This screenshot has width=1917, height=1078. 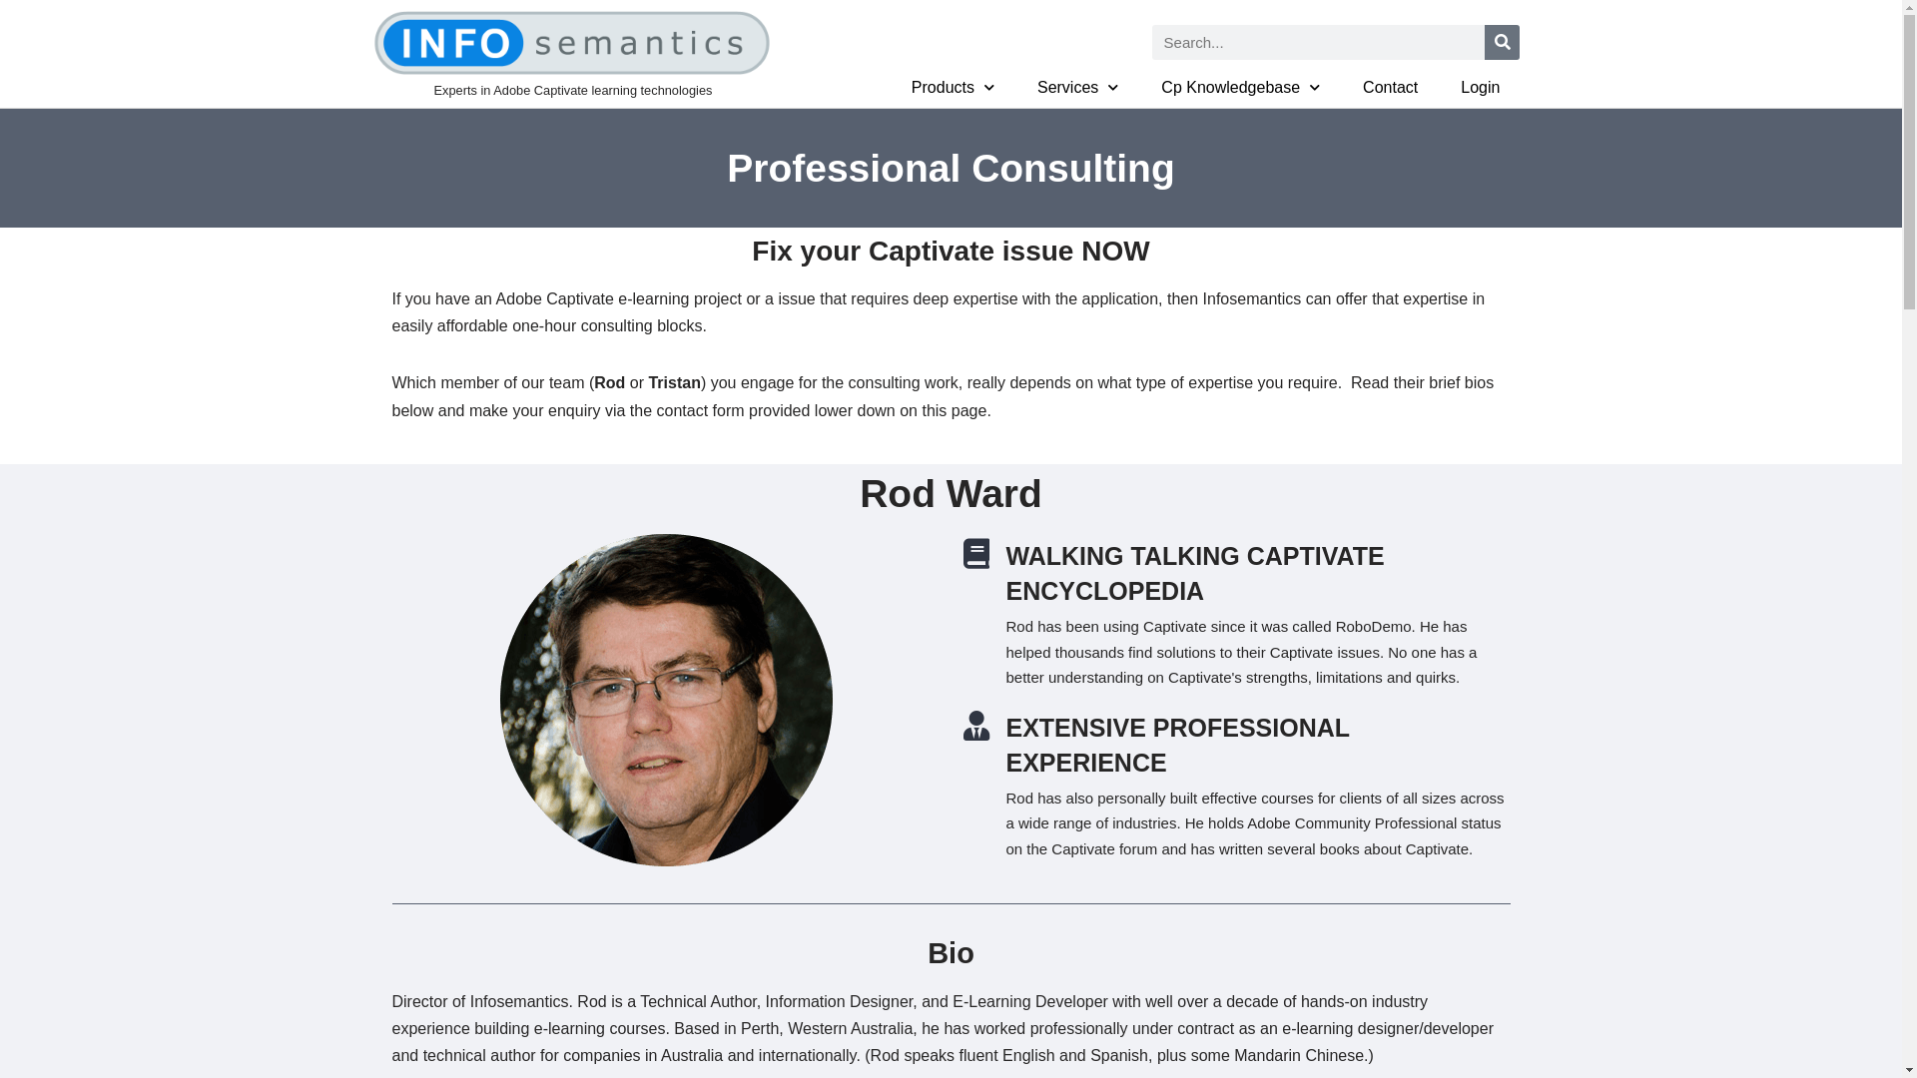 What do you see at coordinates (953, 88) in the screenshot?
I see `Products` at bounding box center [953, 88].